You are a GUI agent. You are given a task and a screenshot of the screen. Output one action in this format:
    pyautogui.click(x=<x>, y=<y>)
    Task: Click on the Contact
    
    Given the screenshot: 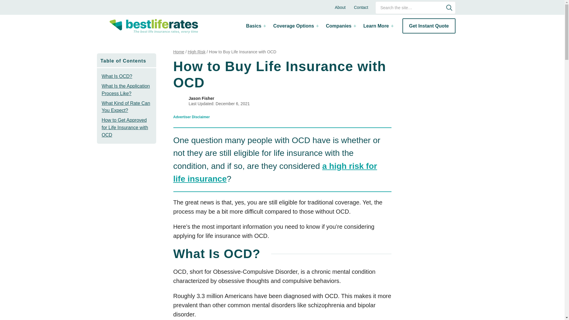 What is the action you would take?
    pyautogui.click(x=361, y=7)
    